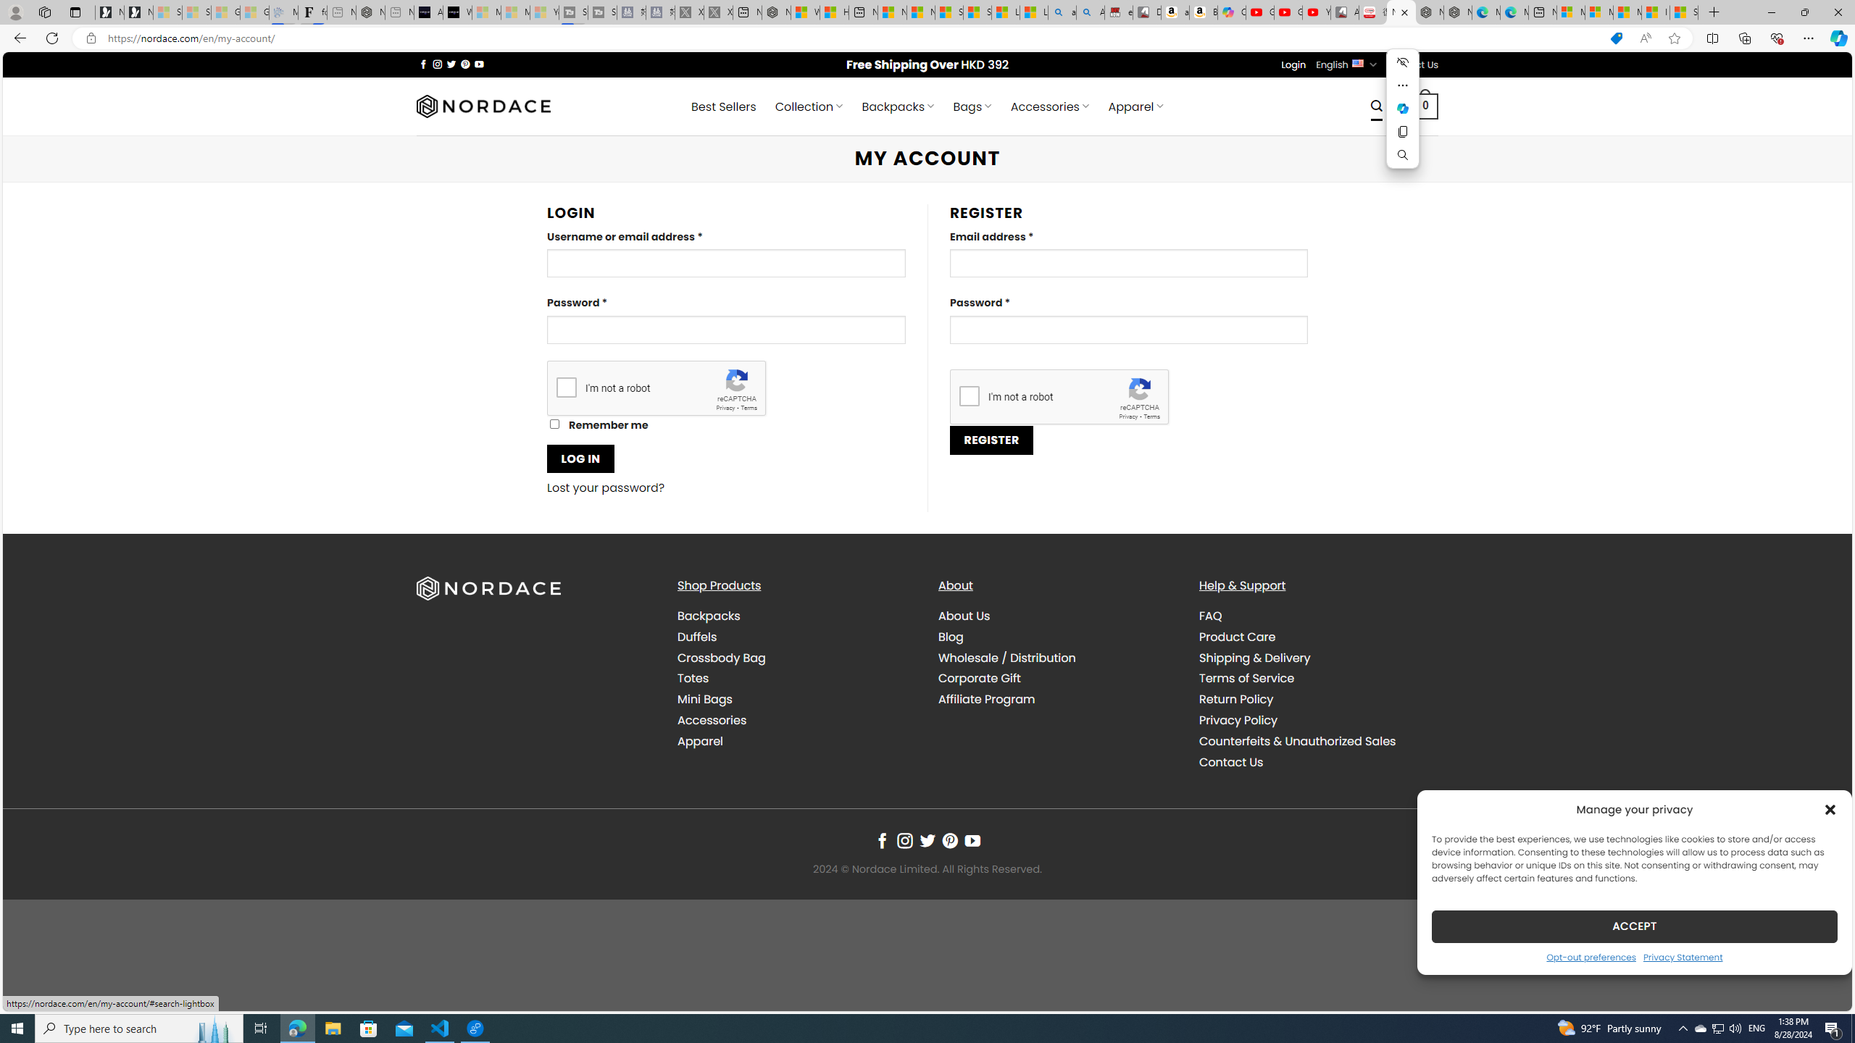 The image size is (1855, 1043). What do you see at coordinates (1645, 38) in the screenshot?
I see `Read aloud this page (Ctrl+Shift+U)` at bounding box center [1645, 38].